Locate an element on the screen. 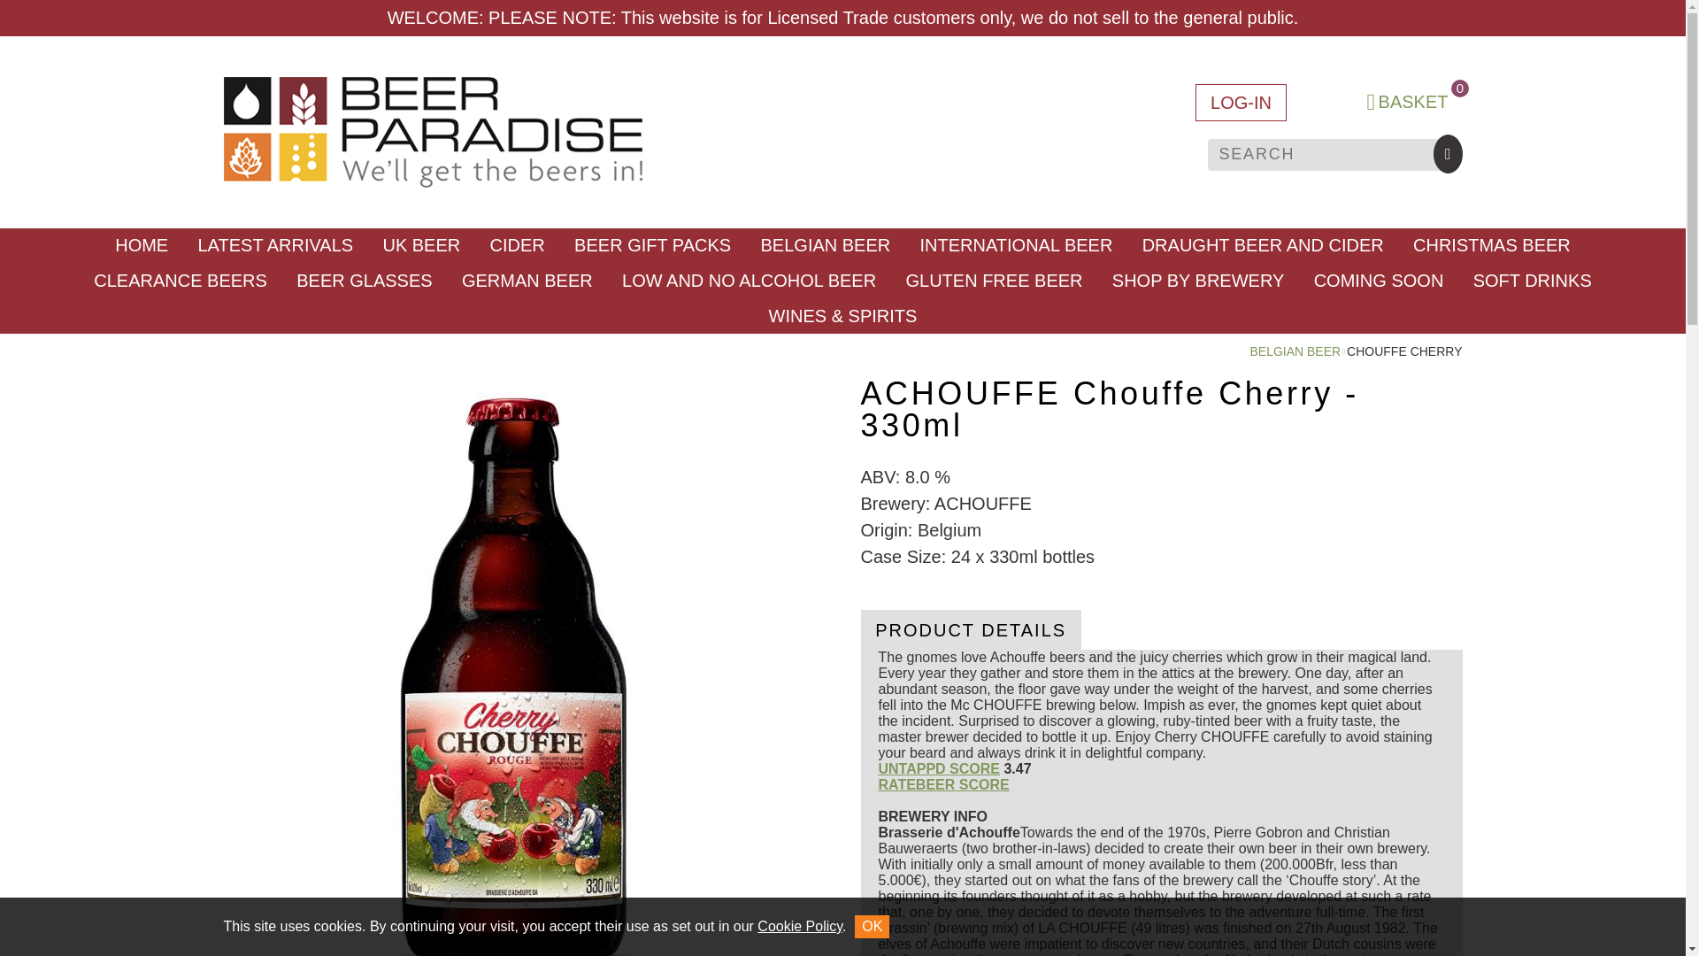  UK BEER is located at coordinates (421, 246).